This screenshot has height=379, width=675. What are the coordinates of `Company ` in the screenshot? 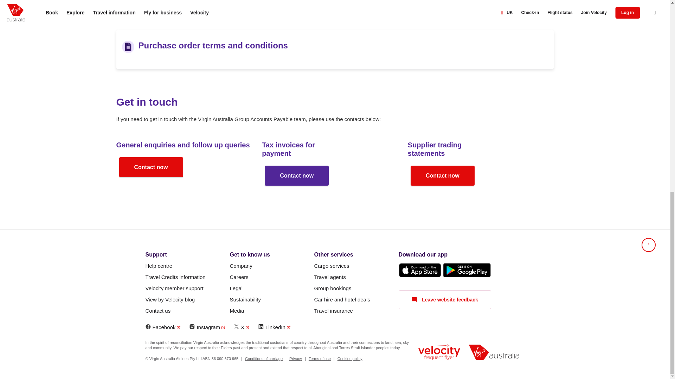 It's located at (241, 266).